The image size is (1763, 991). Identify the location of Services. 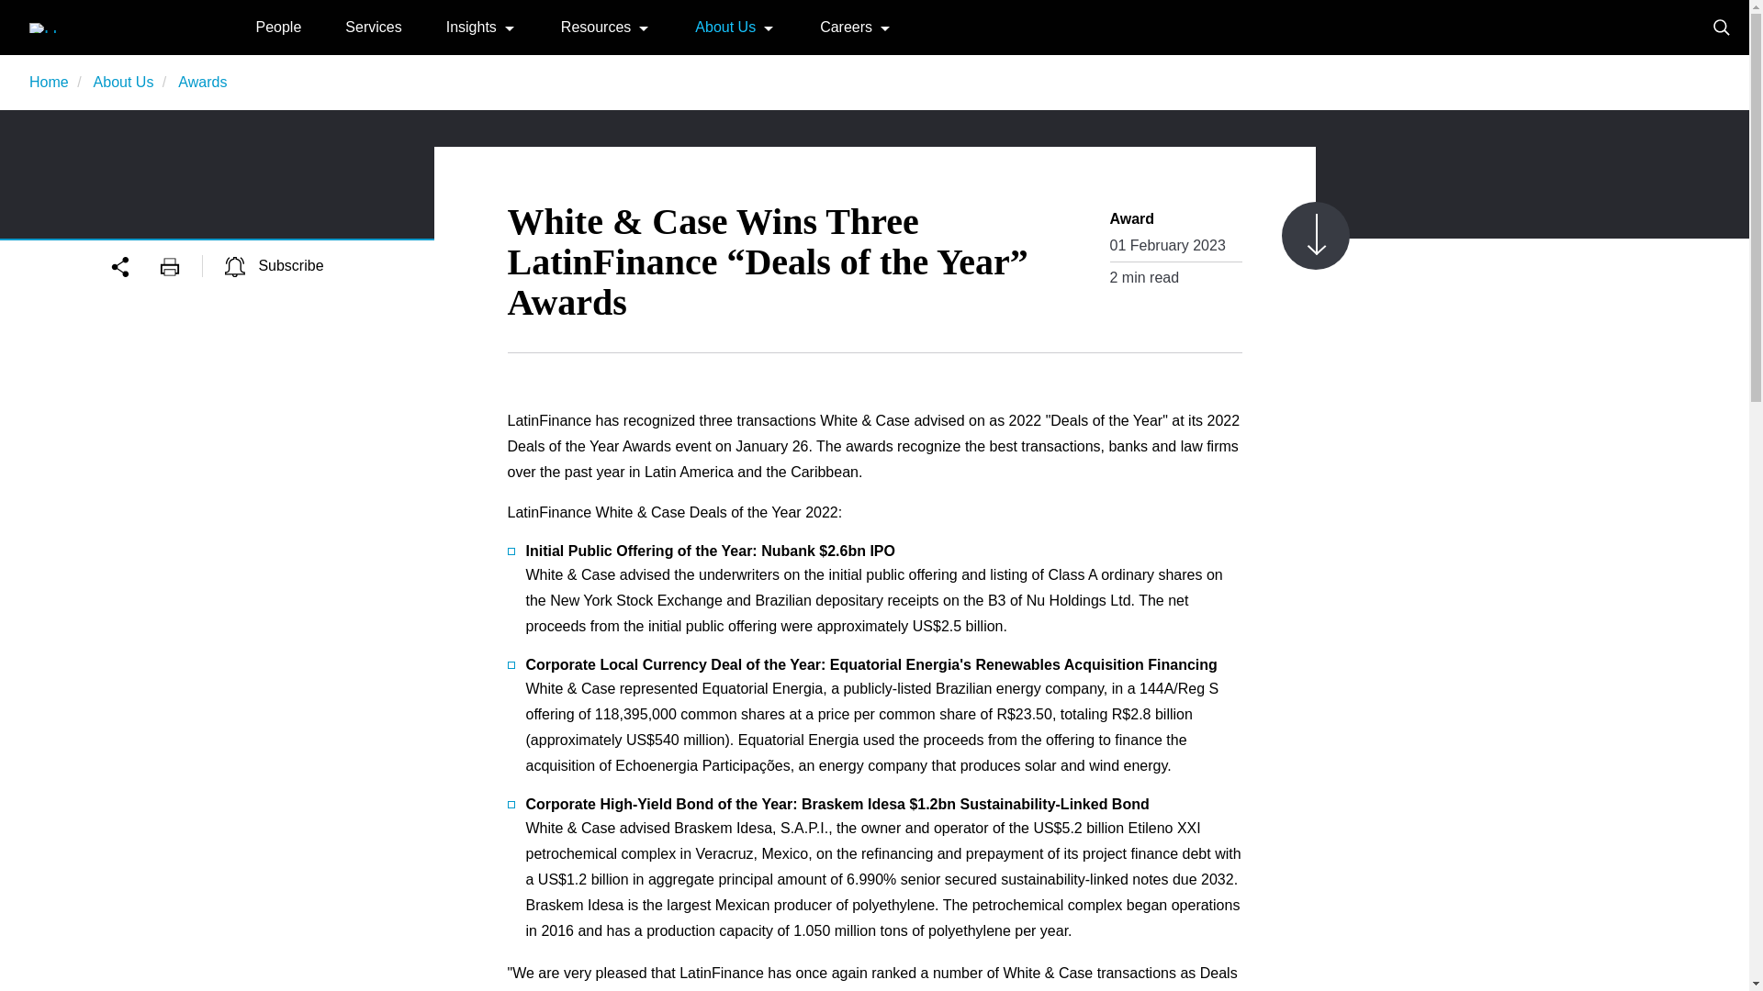
(373, 26).